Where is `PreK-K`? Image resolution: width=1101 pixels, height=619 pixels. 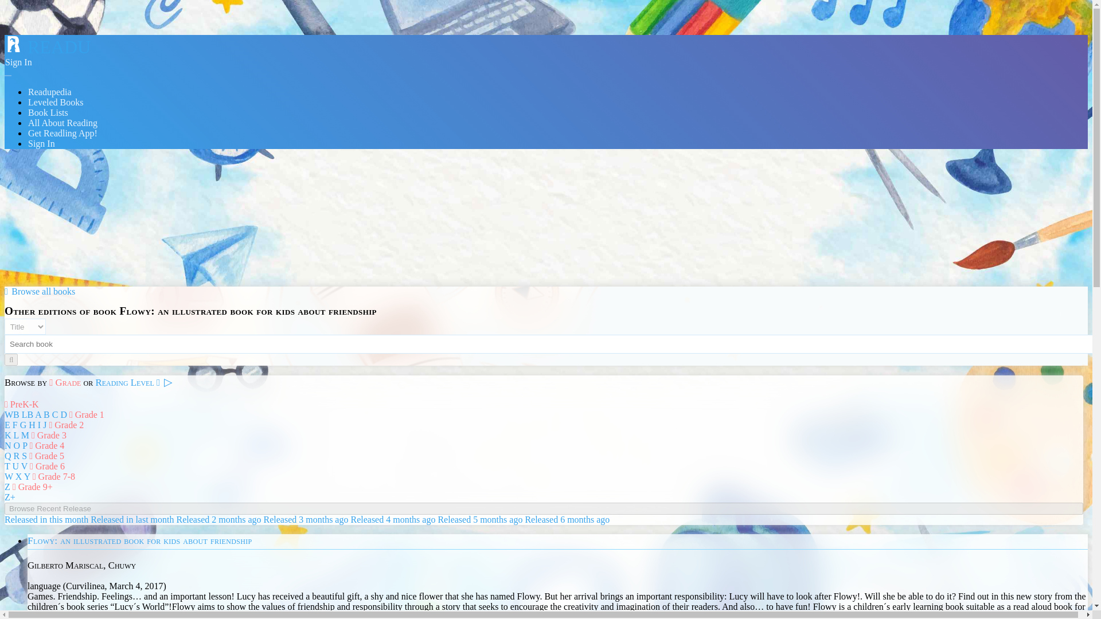 PreK-K is located at coordinates (21, 403).